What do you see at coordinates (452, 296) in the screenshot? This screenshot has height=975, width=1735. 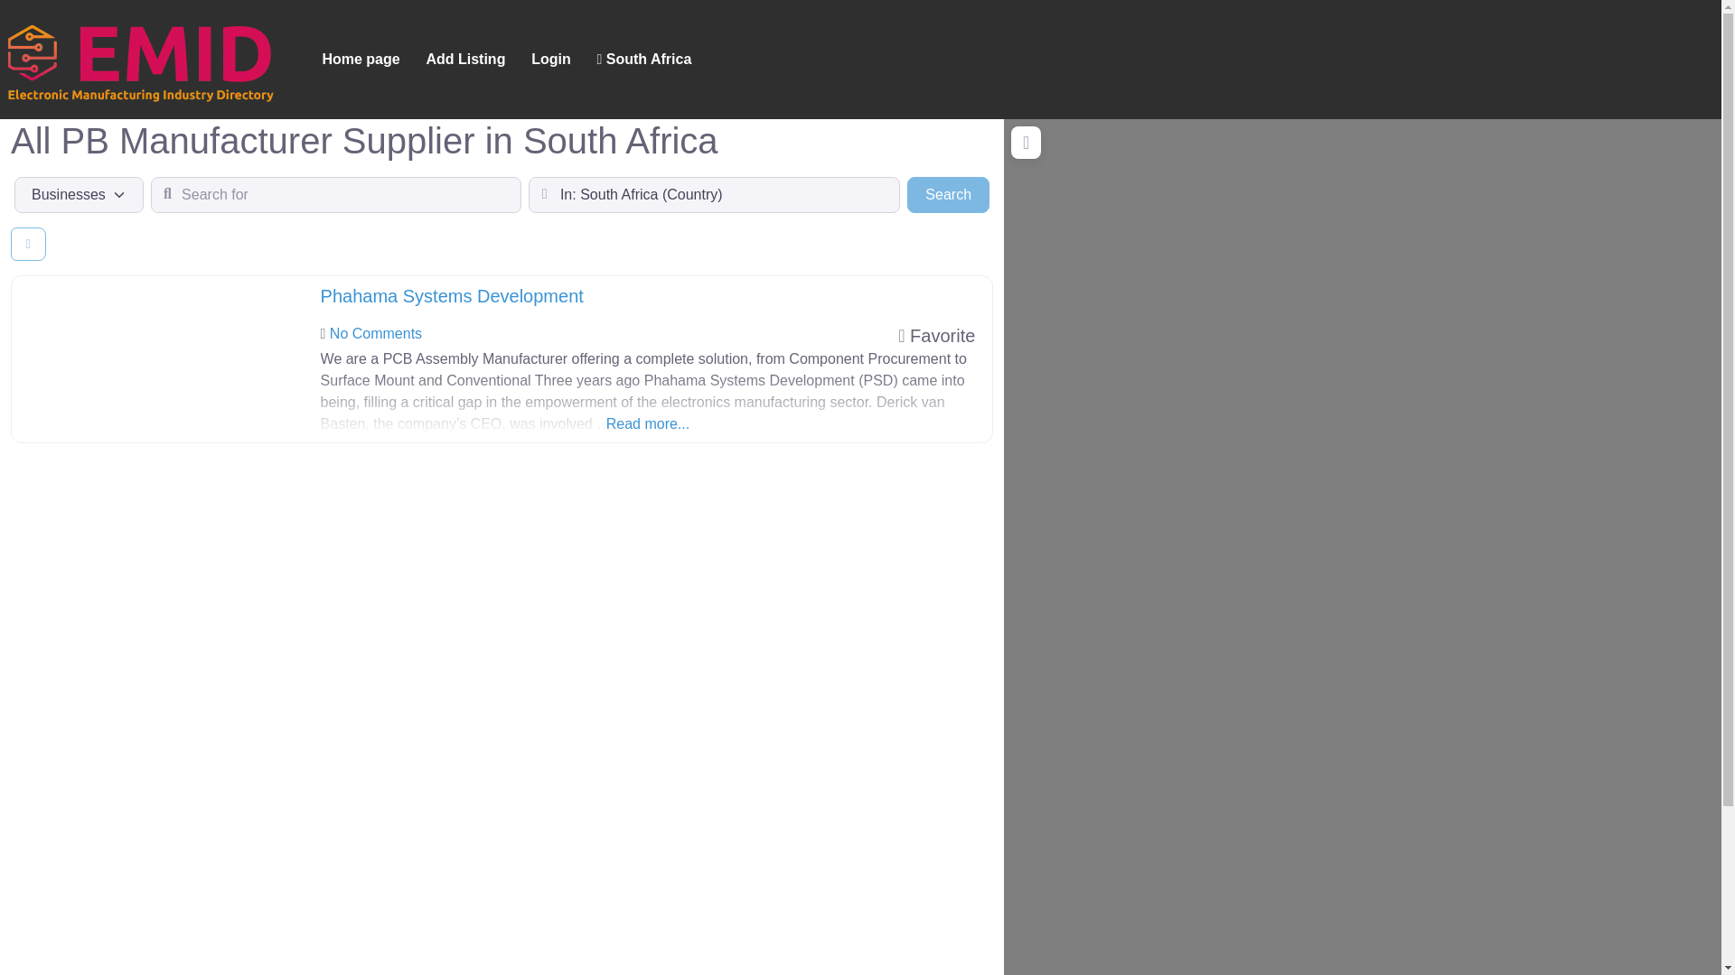 I see `Phahama Systems Development` at bounding box center [452, 296].